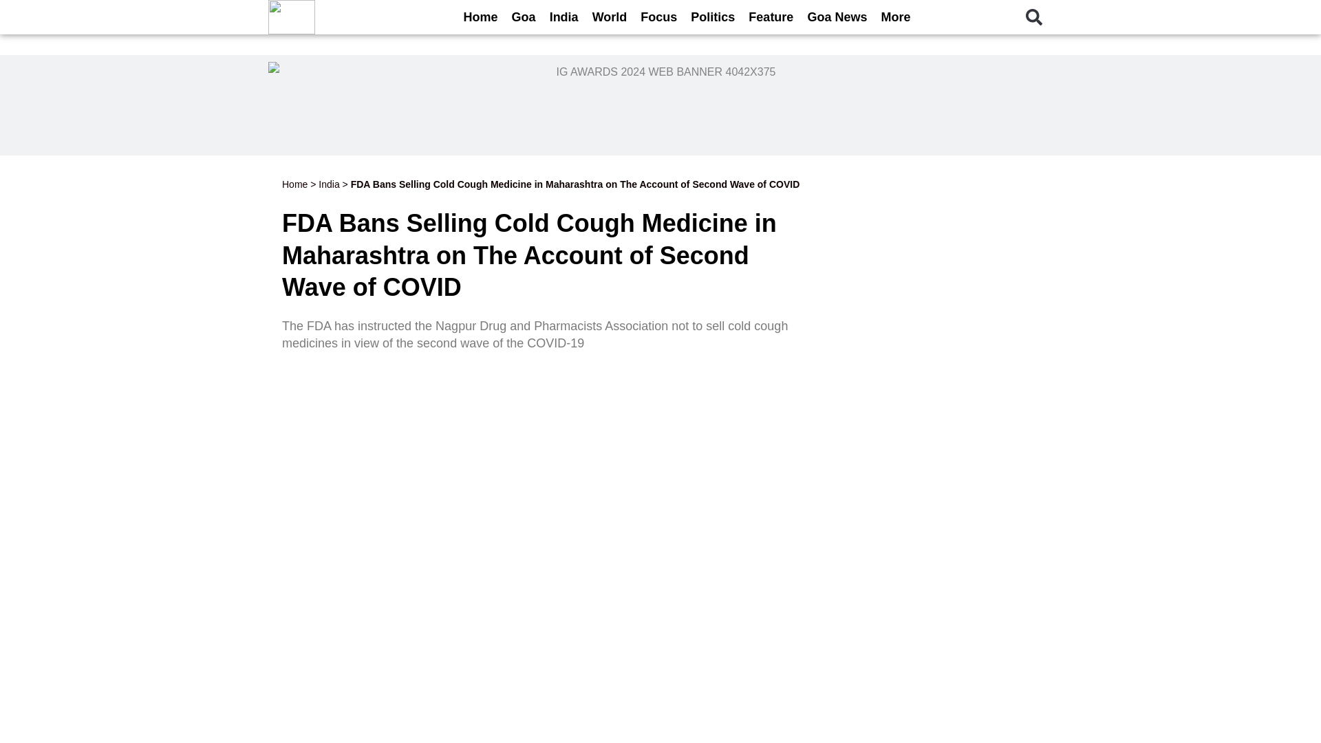  What do you see at coordinates (837, 17) in the screenshot?
I see `Goa News` at bounding box center [837, 17].